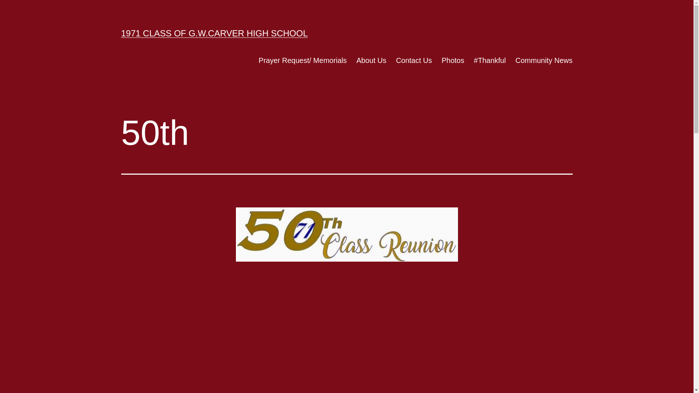  What do you see at coordinates (544, 60) in the screenshot?
I see `Community News` at bounding box center [544, 60].